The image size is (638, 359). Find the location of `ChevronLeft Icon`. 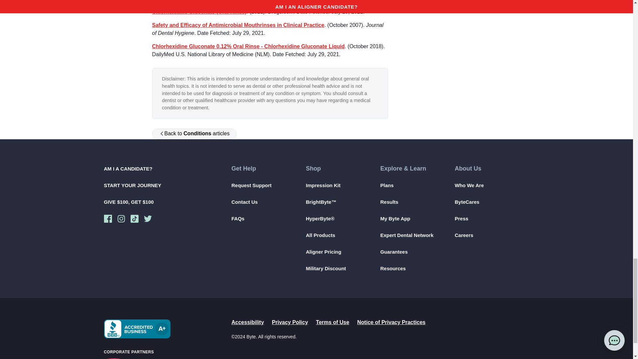

ChevronLeft Icon is located at coordinates (161, 134).